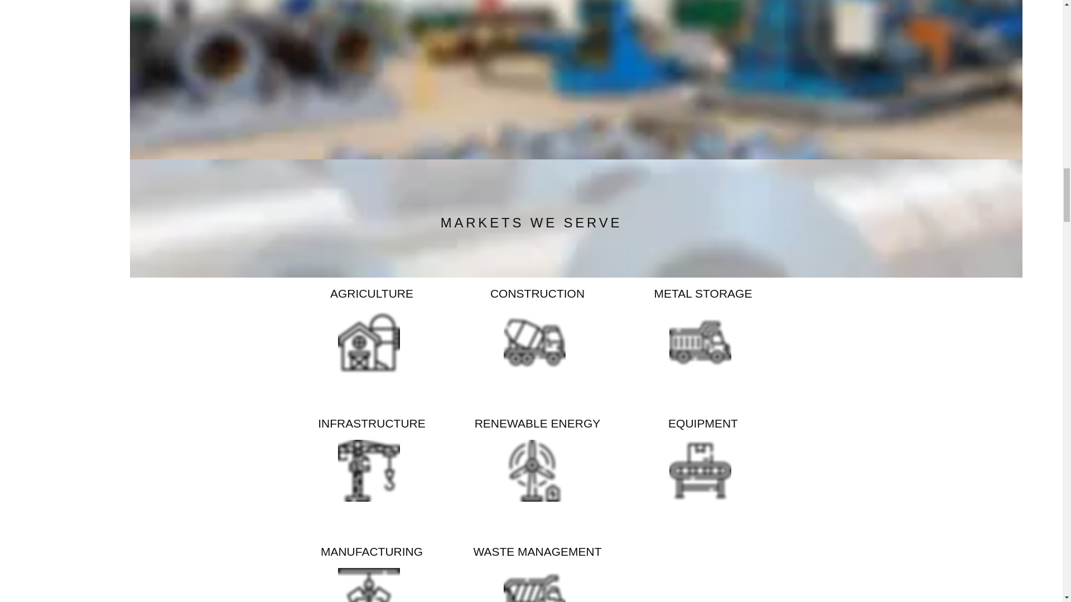  Describe the element at coordinates (369, 342) in the screenshot. I see `028-crane.png` at that location.